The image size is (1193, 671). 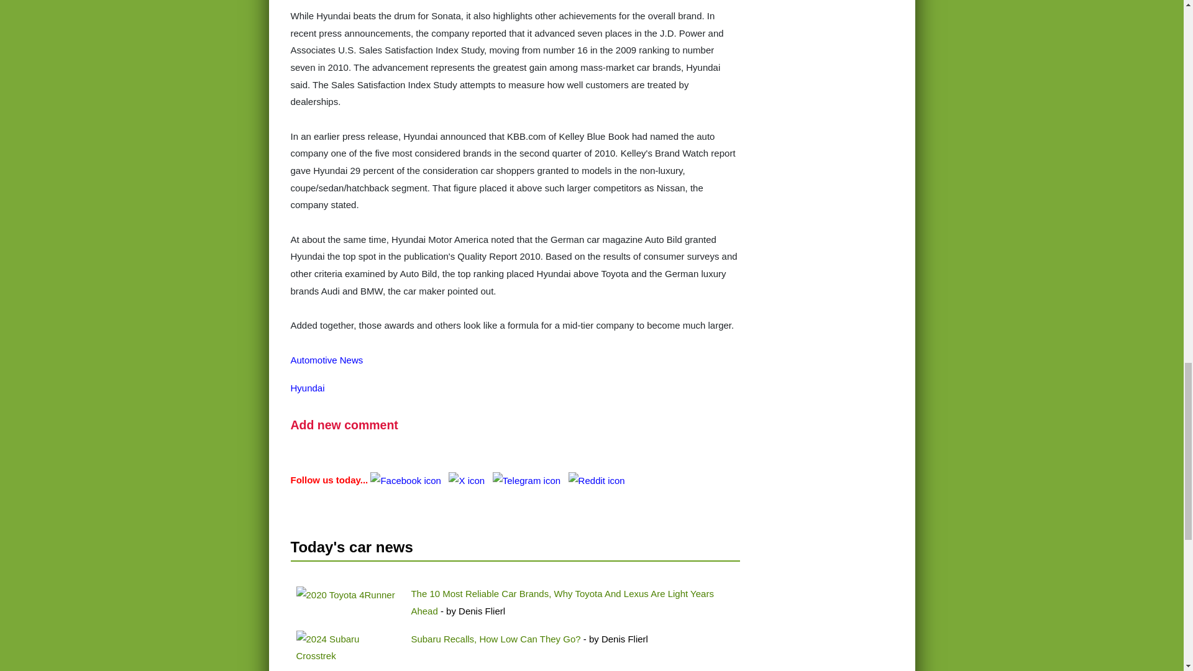 What do you see at coordinates (528, 480) in the screenshot?
I see `Join us on Telegram!` at bounding box center [528, 480].